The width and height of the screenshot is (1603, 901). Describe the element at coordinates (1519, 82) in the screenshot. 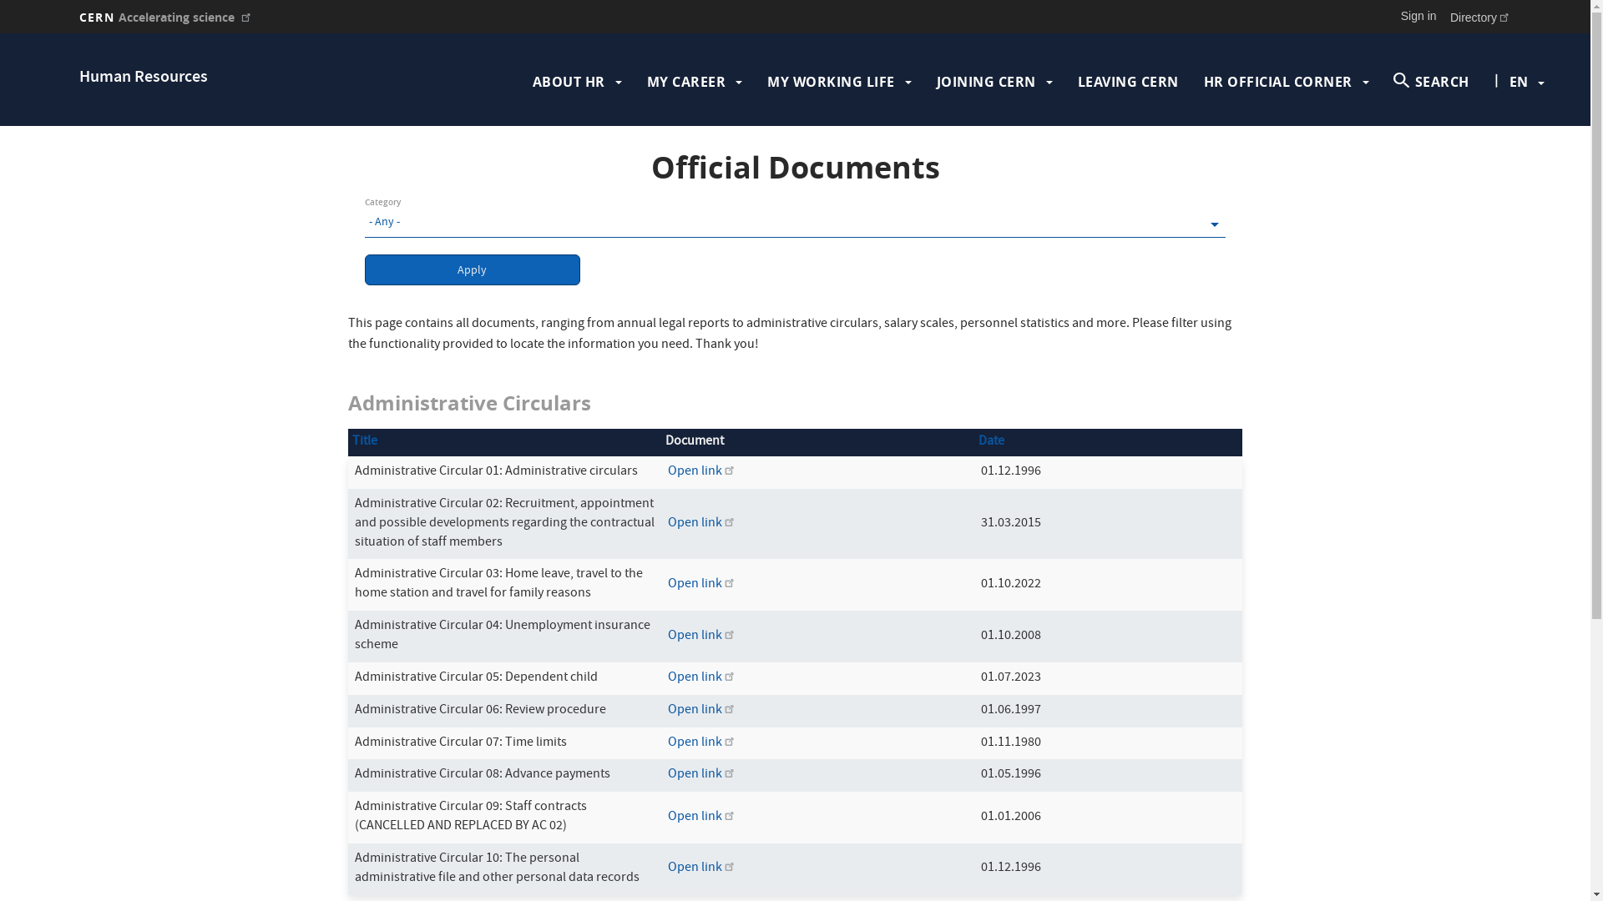

I see `|
EN` at that location.